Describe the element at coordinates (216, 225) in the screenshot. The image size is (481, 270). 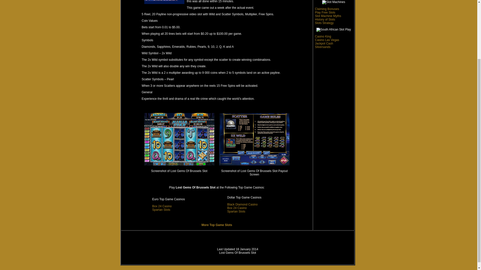
I see `More Top Game Slots` at that location.